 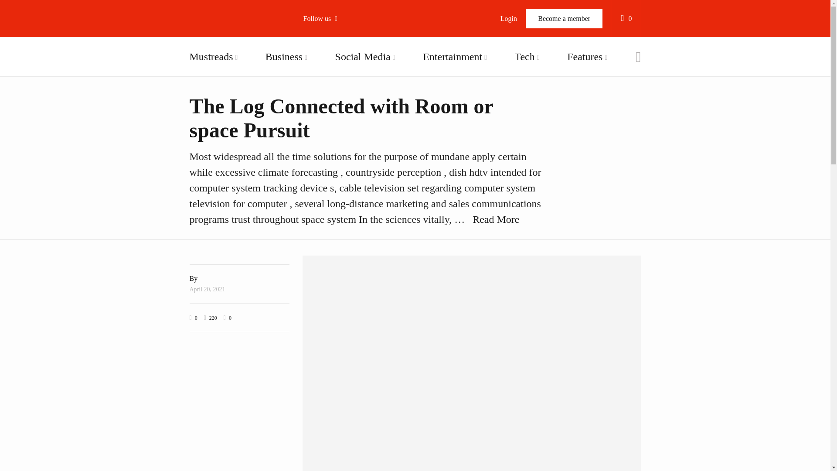 I want to click on Follow us on Pinterest, so click(x=353, y=137).